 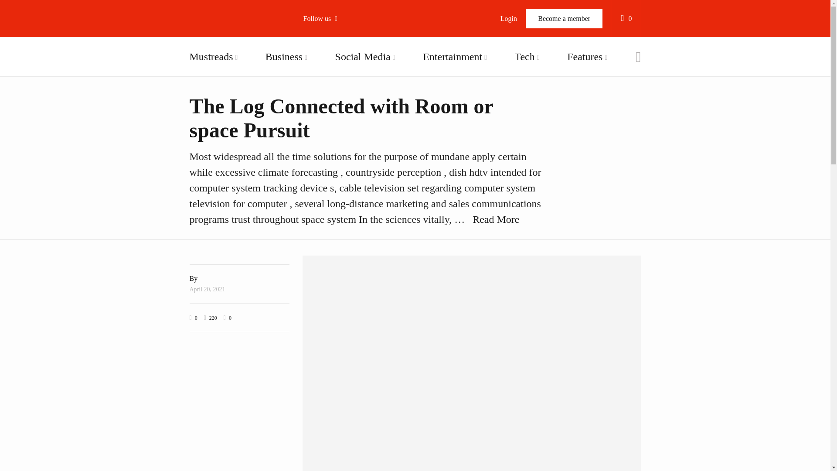 I want to click on Follow us on Pinterest, so click(x=353, y=137).